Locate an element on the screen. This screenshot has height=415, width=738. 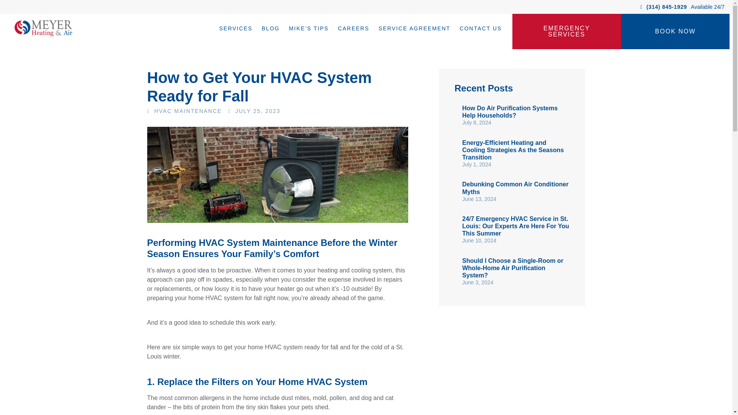
SERVICE AGREEMENT is located at coordinates (414, 28).